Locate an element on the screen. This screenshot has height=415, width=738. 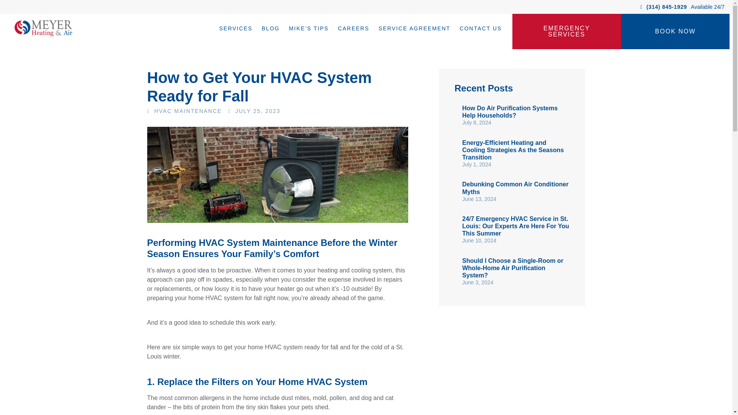
SERVICE AGREEMENT is located at coordinates (414, 28).